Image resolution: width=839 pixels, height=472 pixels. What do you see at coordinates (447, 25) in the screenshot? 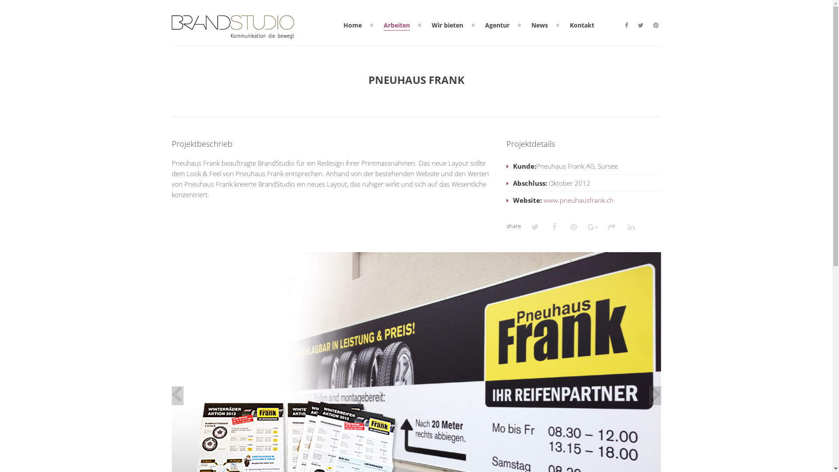
I see `Wir bieten` at bounding box center [447, 25].